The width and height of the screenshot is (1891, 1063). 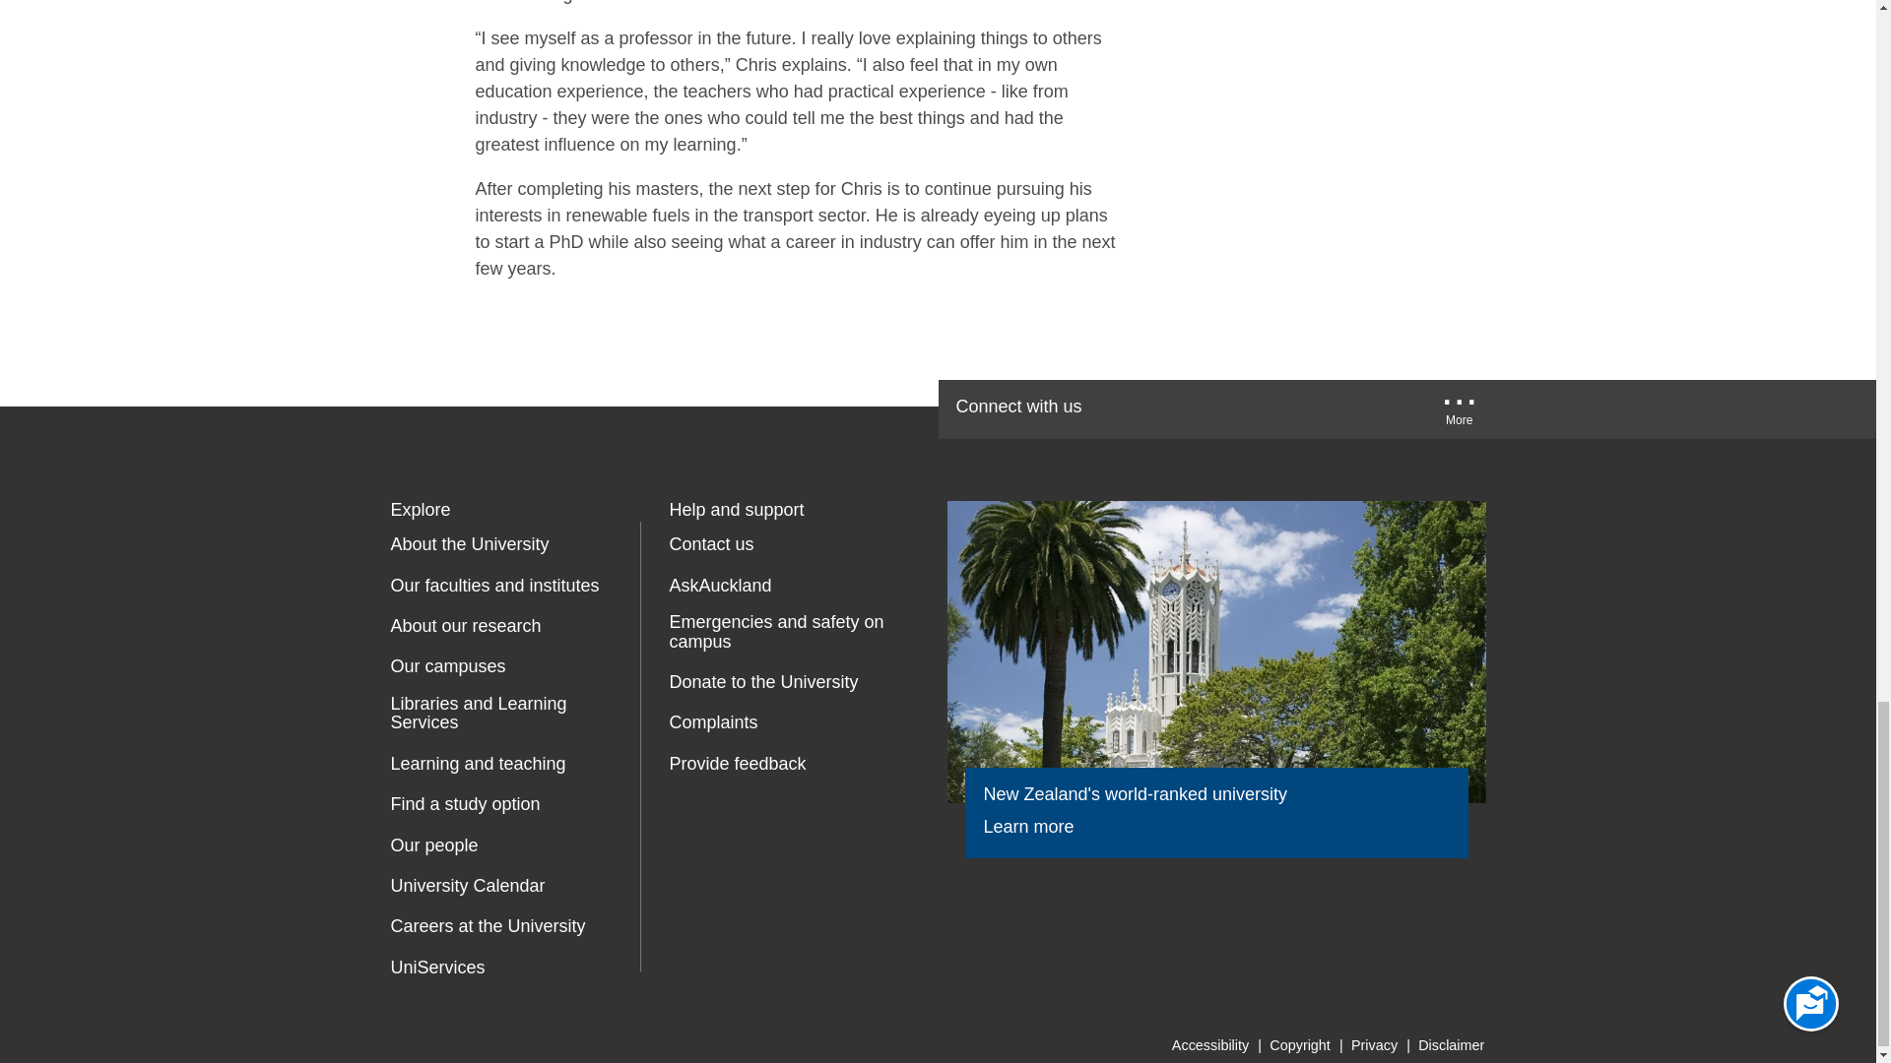 I want to click on Twitter, so click(x=1202, y=407).